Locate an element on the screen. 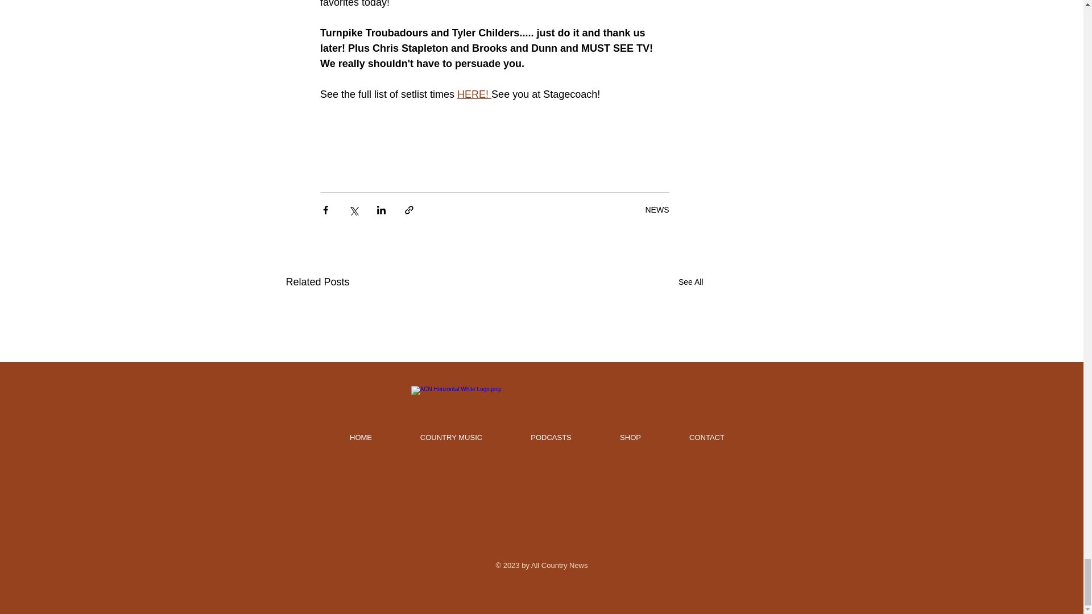  NEWS is located at coordinates (656, 209).